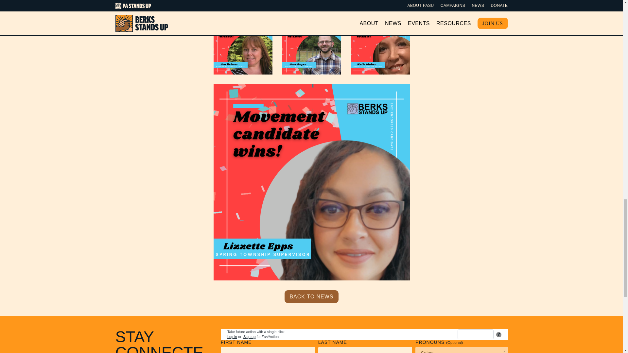  Describe the element at coordinates (311, 296) in the screenshot. I see `BACK TO NEWS` at that location.